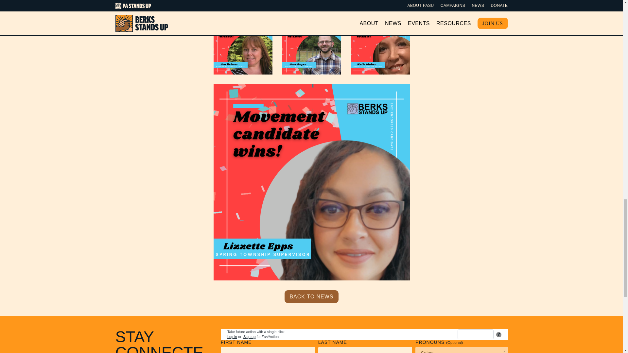  Describe the element at coordinates (311, 296) in the screenshot. I see `BACK TO NEWS` at that location.